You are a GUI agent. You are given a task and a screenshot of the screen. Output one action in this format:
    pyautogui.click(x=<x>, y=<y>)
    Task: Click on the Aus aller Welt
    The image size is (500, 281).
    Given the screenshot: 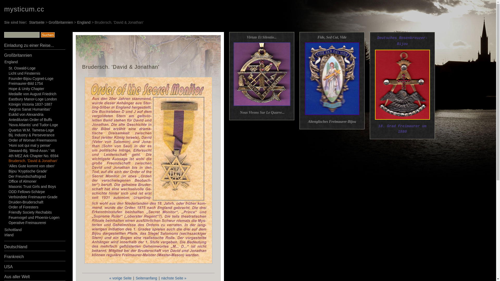 What is the action you would take?
    pyautogui.click(x=17, y=277)
    